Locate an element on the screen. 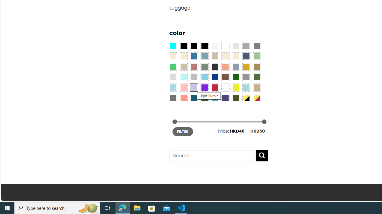  Coral is located at coordinates (225, 67).